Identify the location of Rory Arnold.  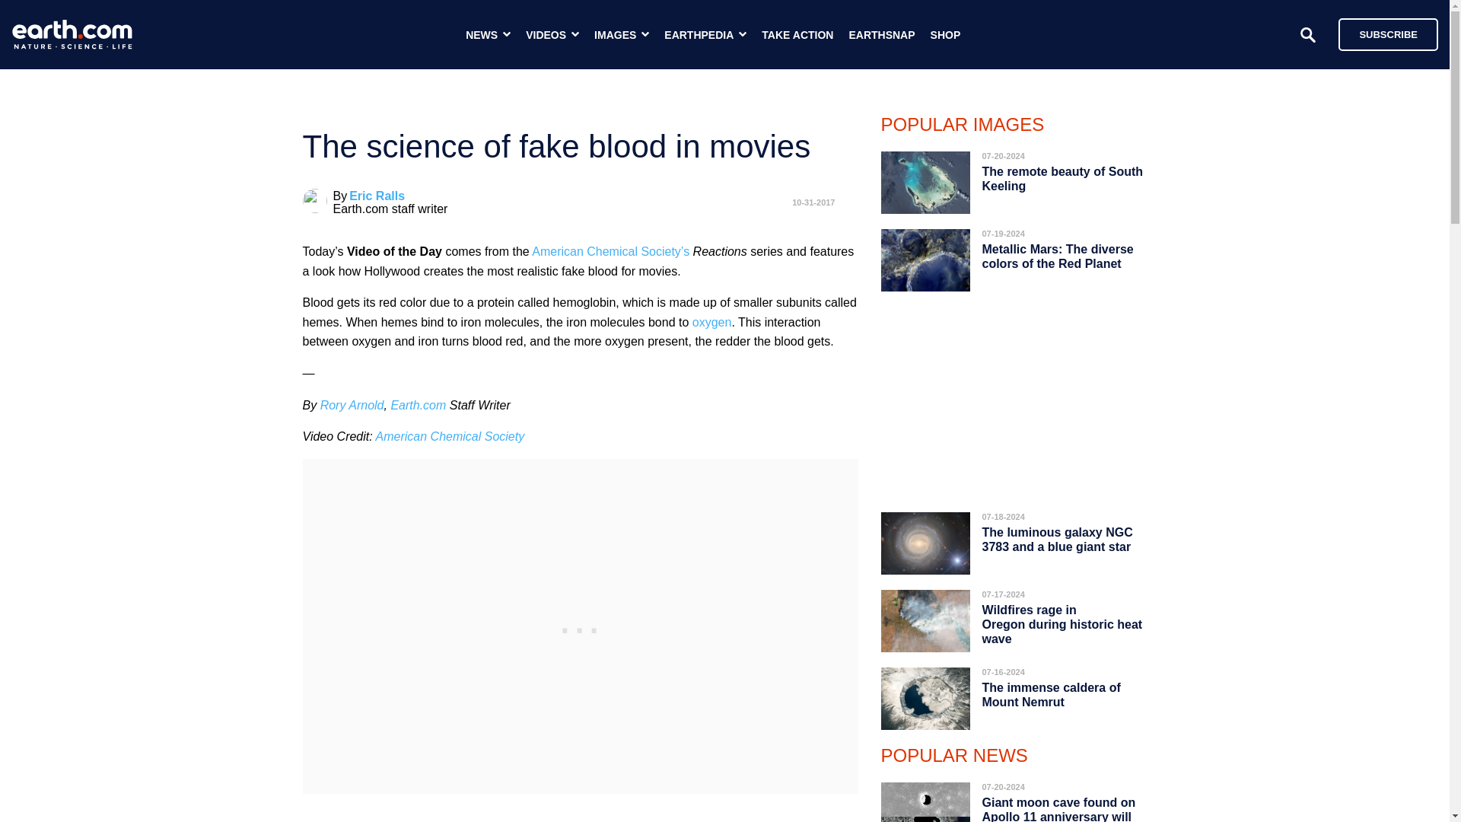
(352, 405).